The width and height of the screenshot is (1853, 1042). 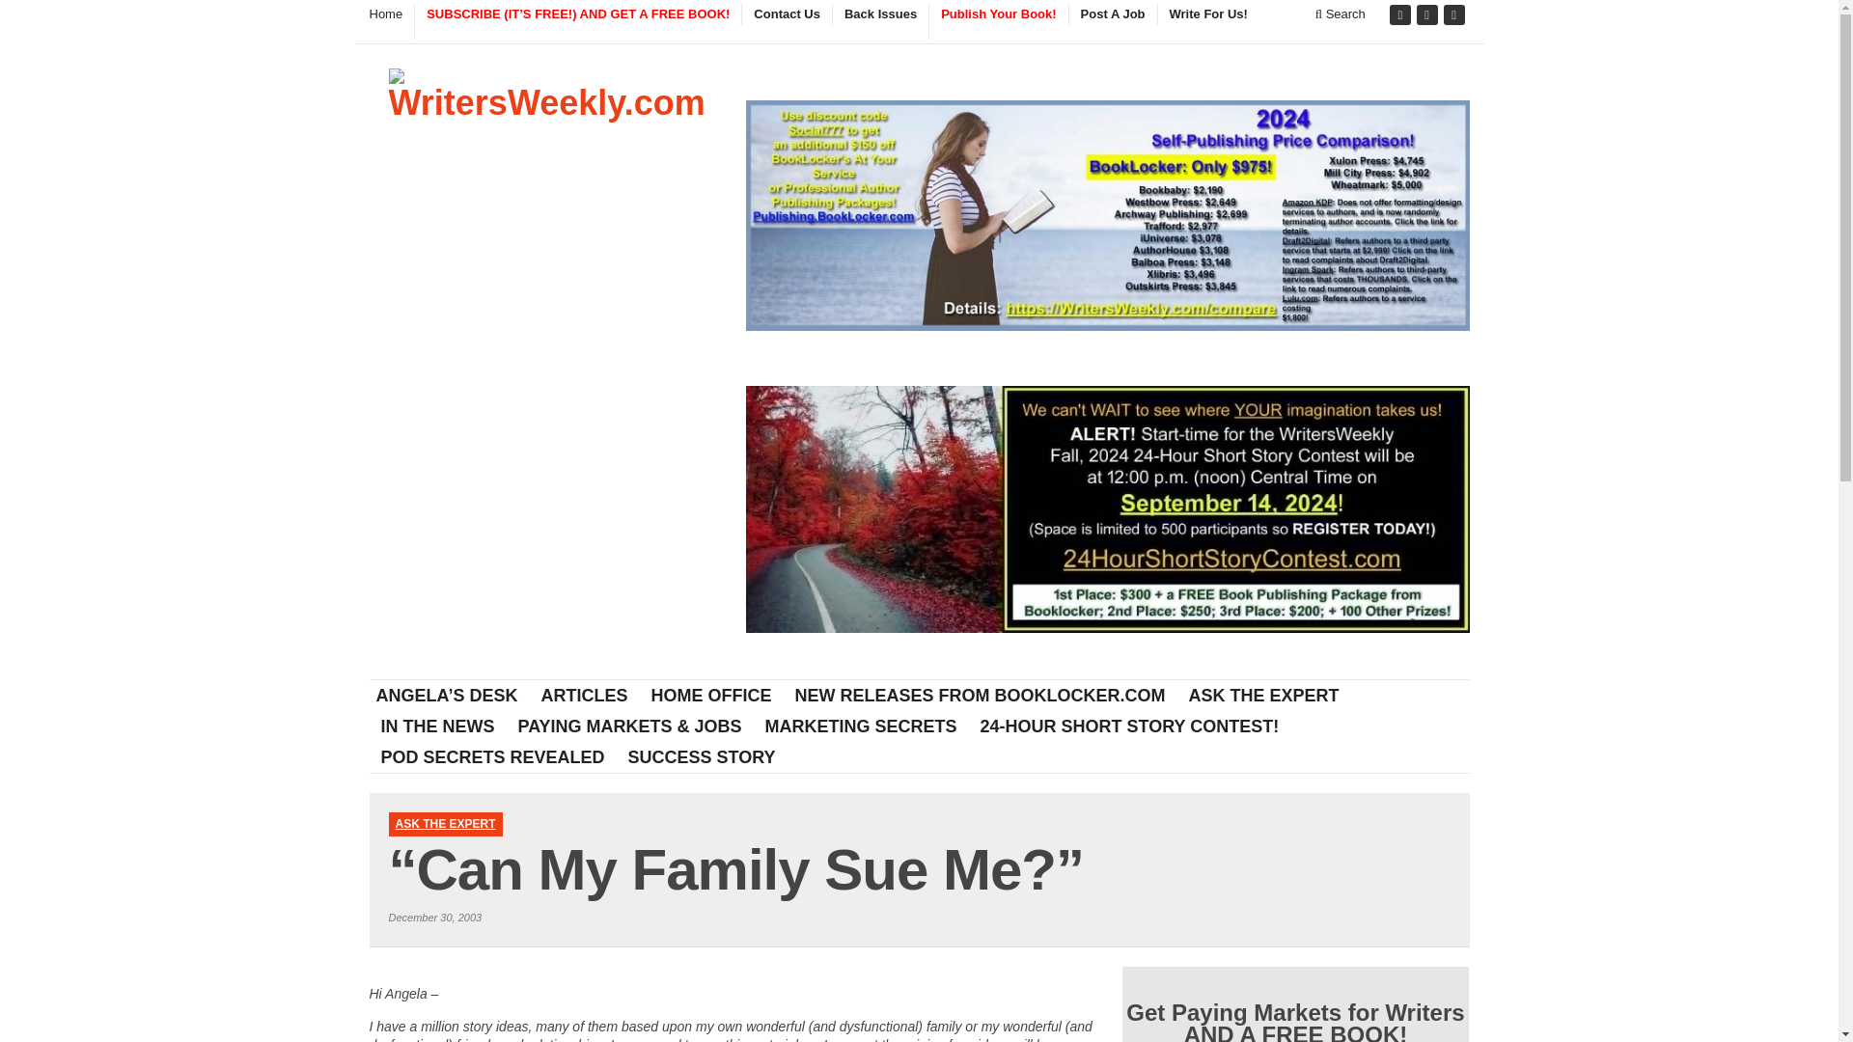 I want to click on MARKETING SECRETS, so click(x=861, y=726).